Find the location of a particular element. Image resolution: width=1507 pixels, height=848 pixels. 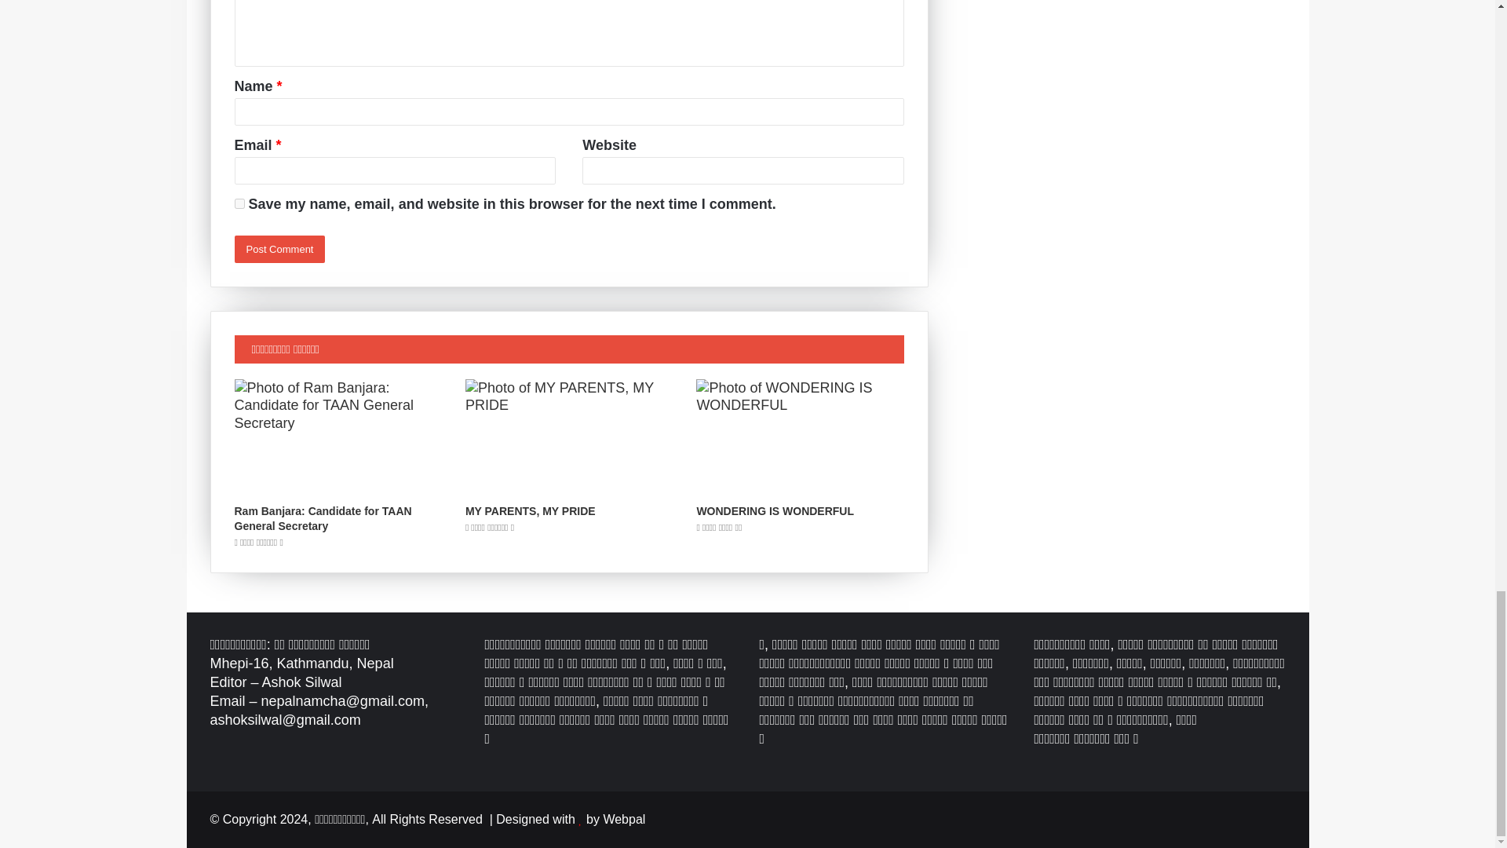

Post Comment is located at coordinates (279, 249).